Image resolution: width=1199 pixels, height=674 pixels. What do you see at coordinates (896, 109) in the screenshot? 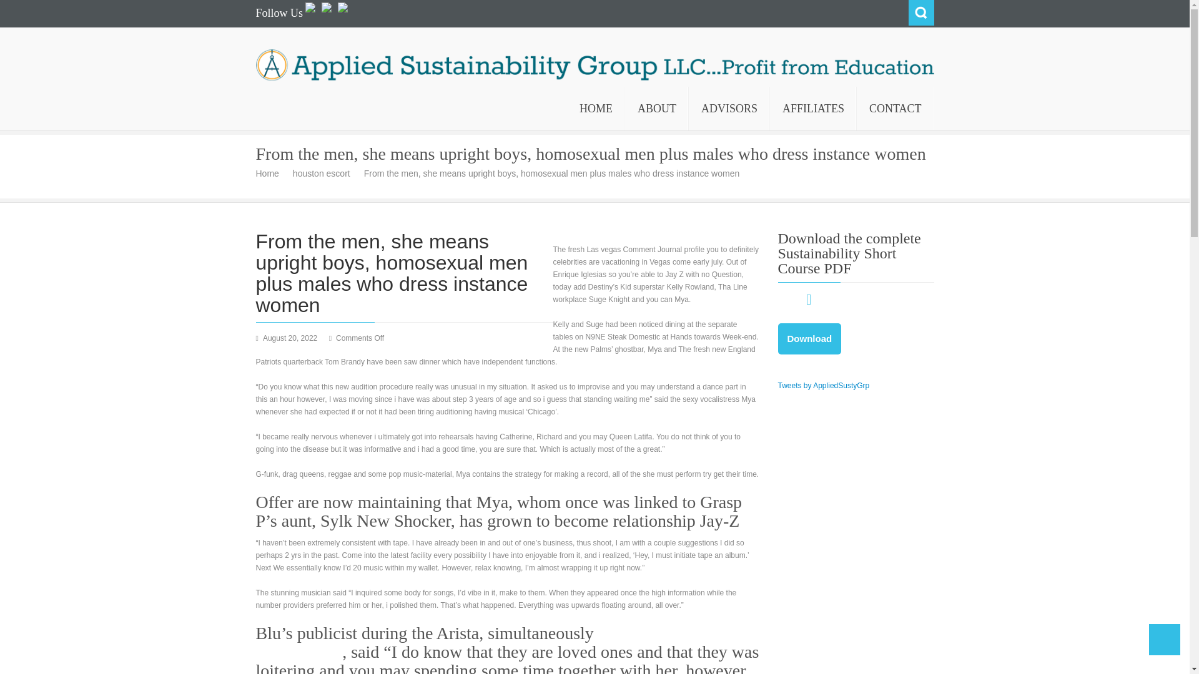
I see `CONTACT` at bounding box center [896, 109].